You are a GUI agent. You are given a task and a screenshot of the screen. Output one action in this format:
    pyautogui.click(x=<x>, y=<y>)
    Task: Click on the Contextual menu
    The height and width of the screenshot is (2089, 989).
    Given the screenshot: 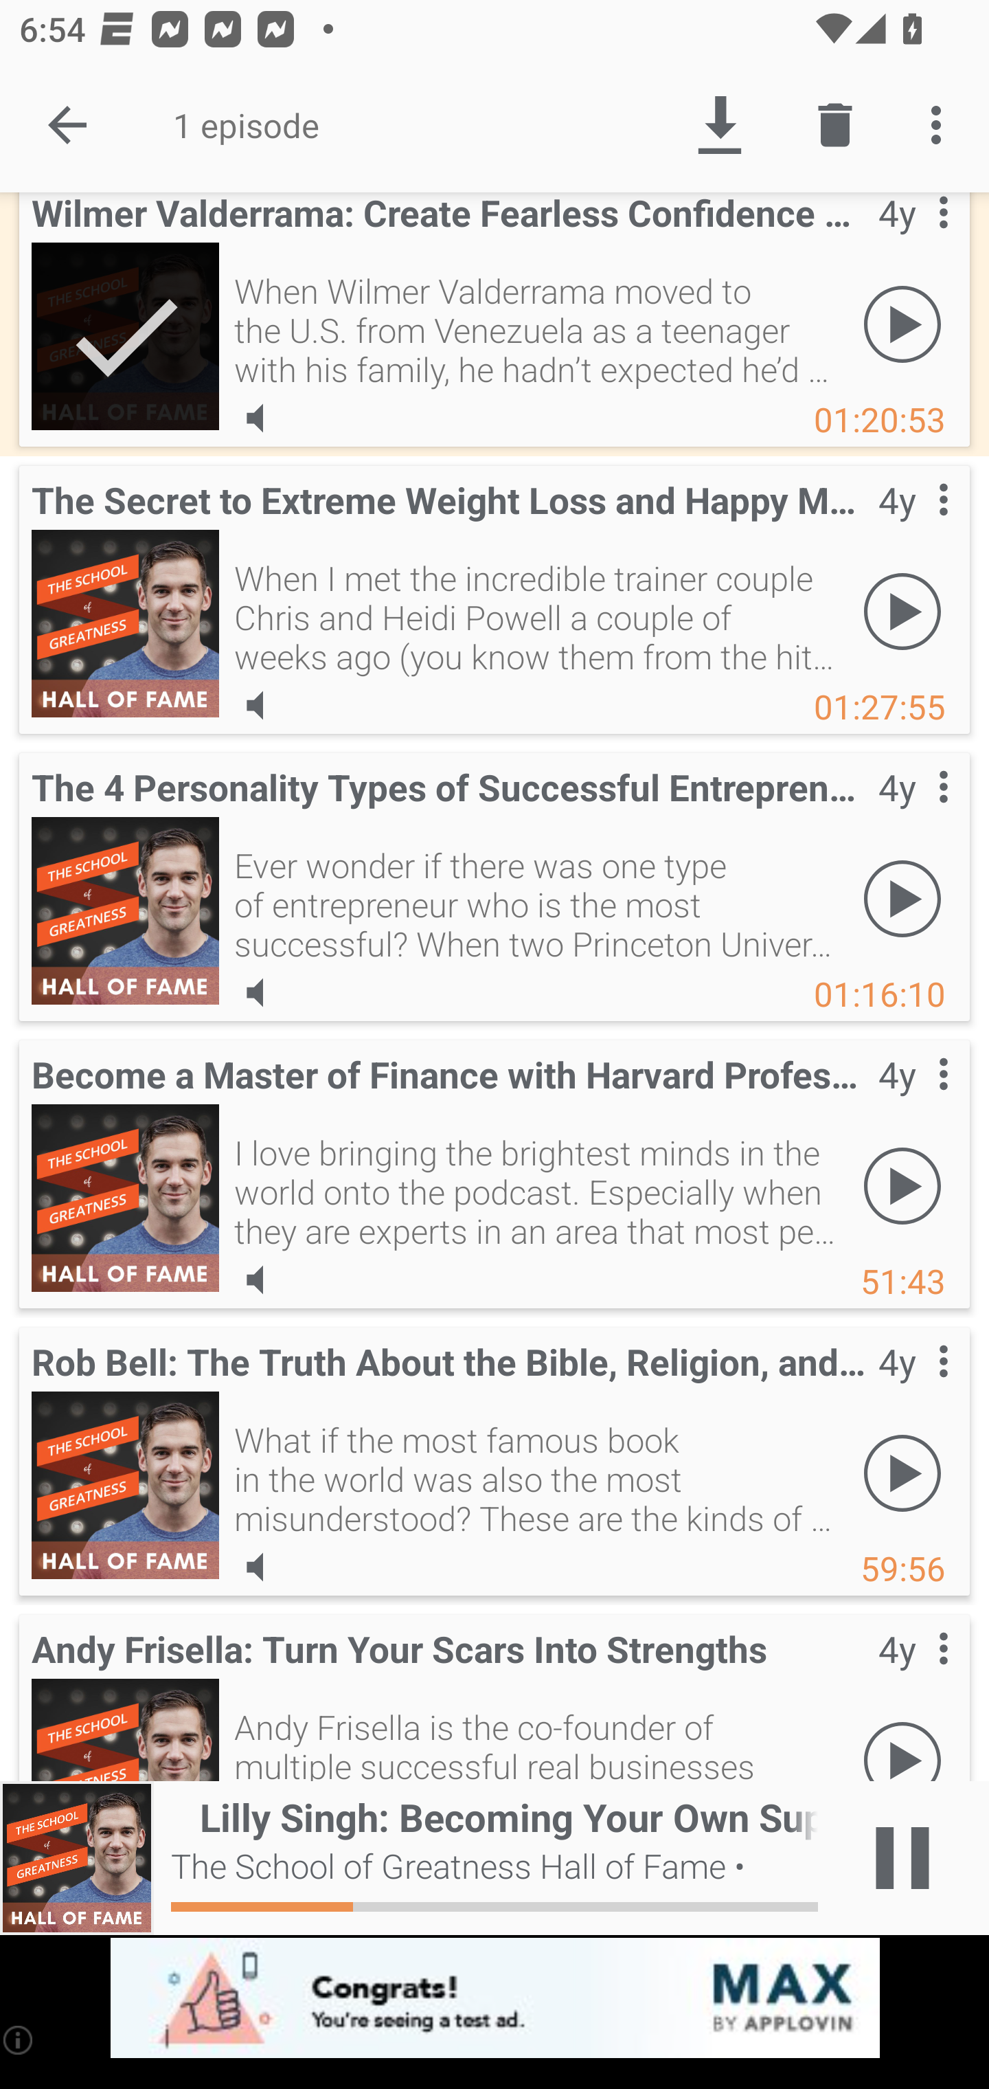 What is the action you would take?
    pyautogui.click(x=913, y=528)
    